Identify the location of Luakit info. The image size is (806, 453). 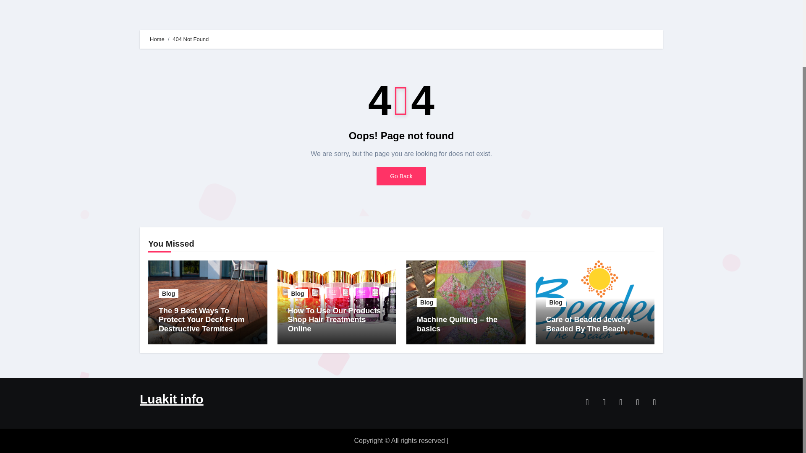
(171, 399).